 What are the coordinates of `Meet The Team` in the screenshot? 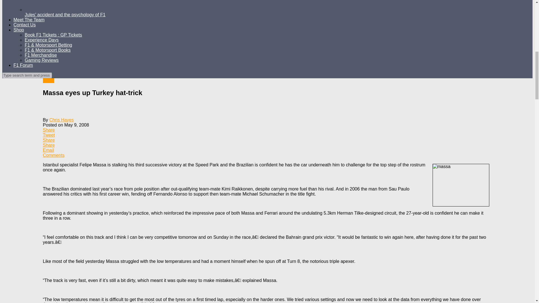 It's located at (29, 20).